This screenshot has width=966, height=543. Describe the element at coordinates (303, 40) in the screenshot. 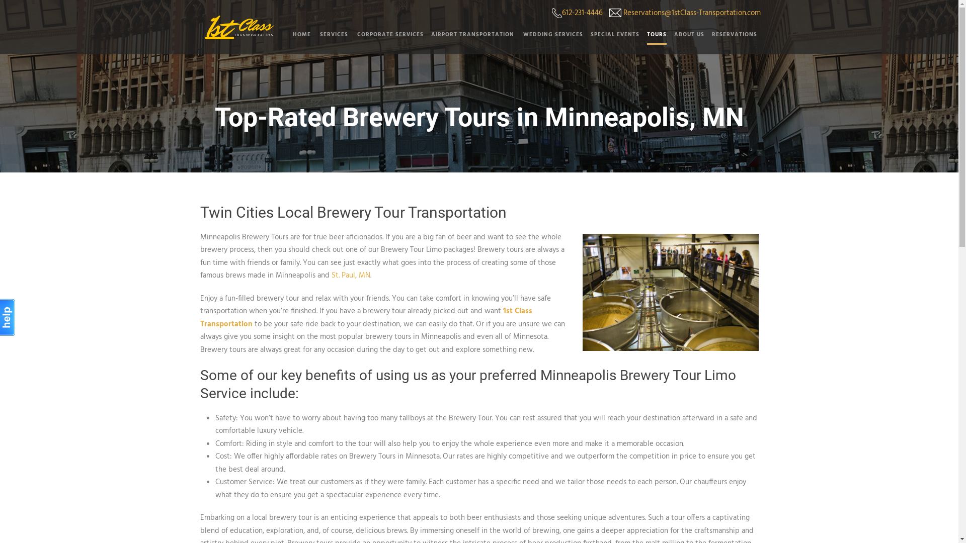

I see `HOME` at that location.